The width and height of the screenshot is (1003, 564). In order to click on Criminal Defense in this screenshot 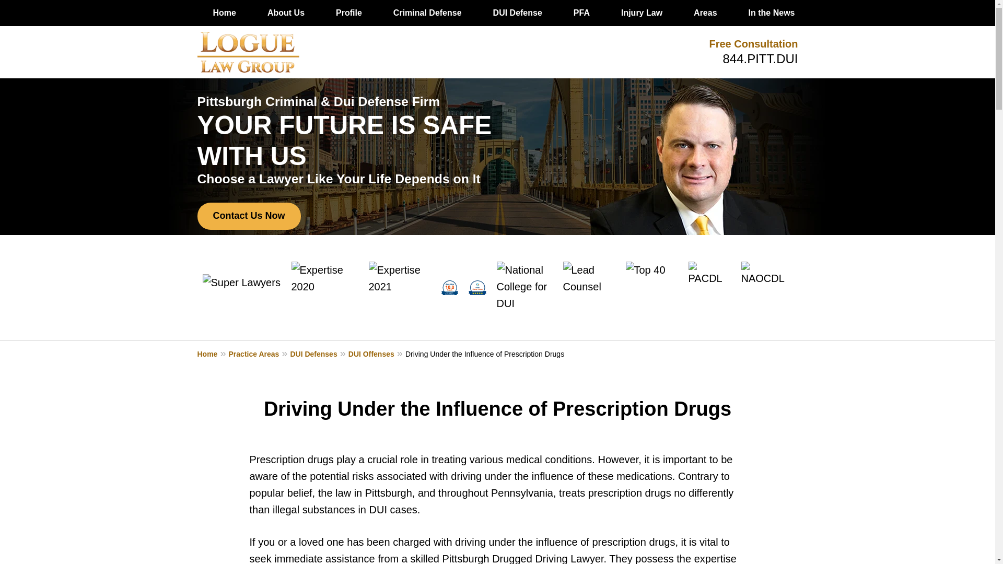, I will do `click(427, 13)`.